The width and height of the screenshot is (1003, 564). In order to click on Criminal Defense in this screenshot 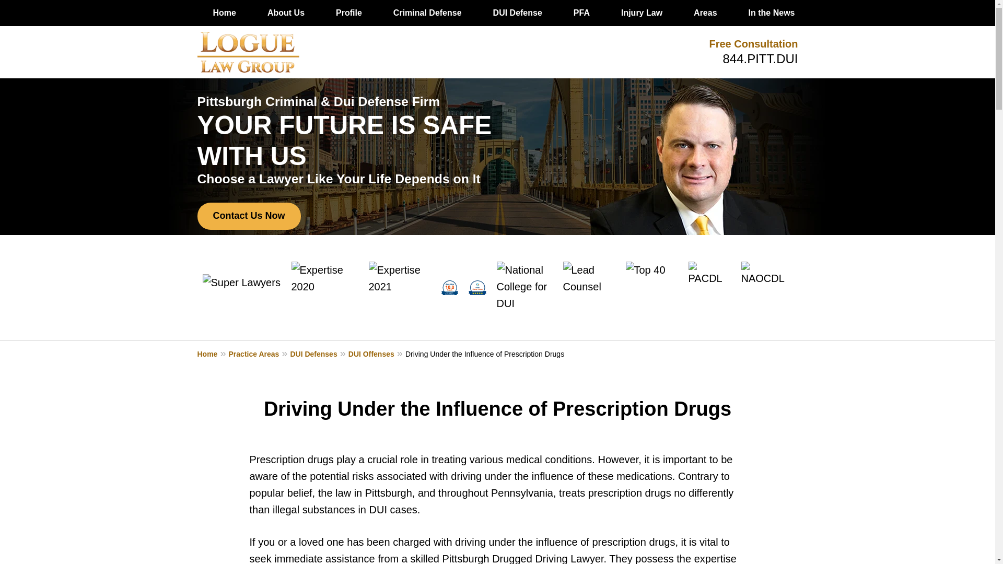, I will do `click(427, 13)`.